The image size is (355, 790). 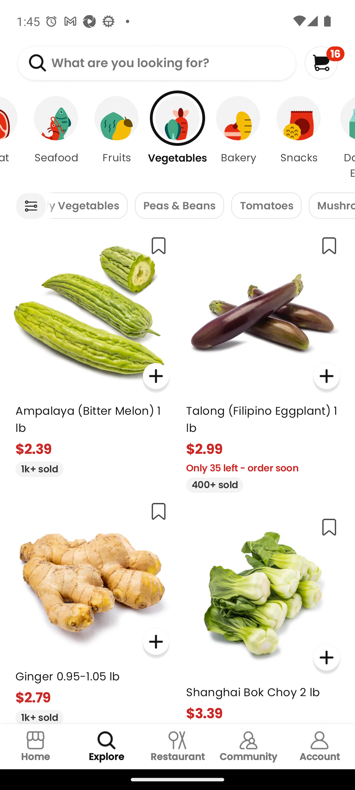 I want to click on Community, so click(x=248, y=747).